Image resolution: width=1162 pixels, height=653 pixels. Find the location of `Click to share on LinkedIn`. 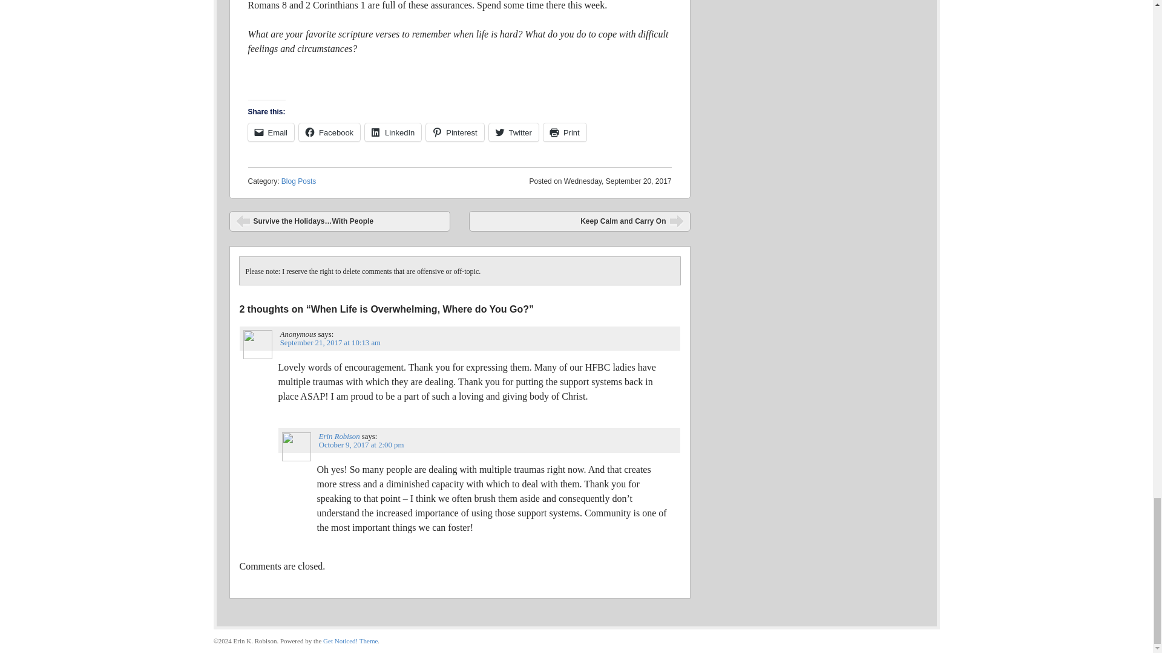

Click to share on LinkedIn is located at coordinates (392, 132).